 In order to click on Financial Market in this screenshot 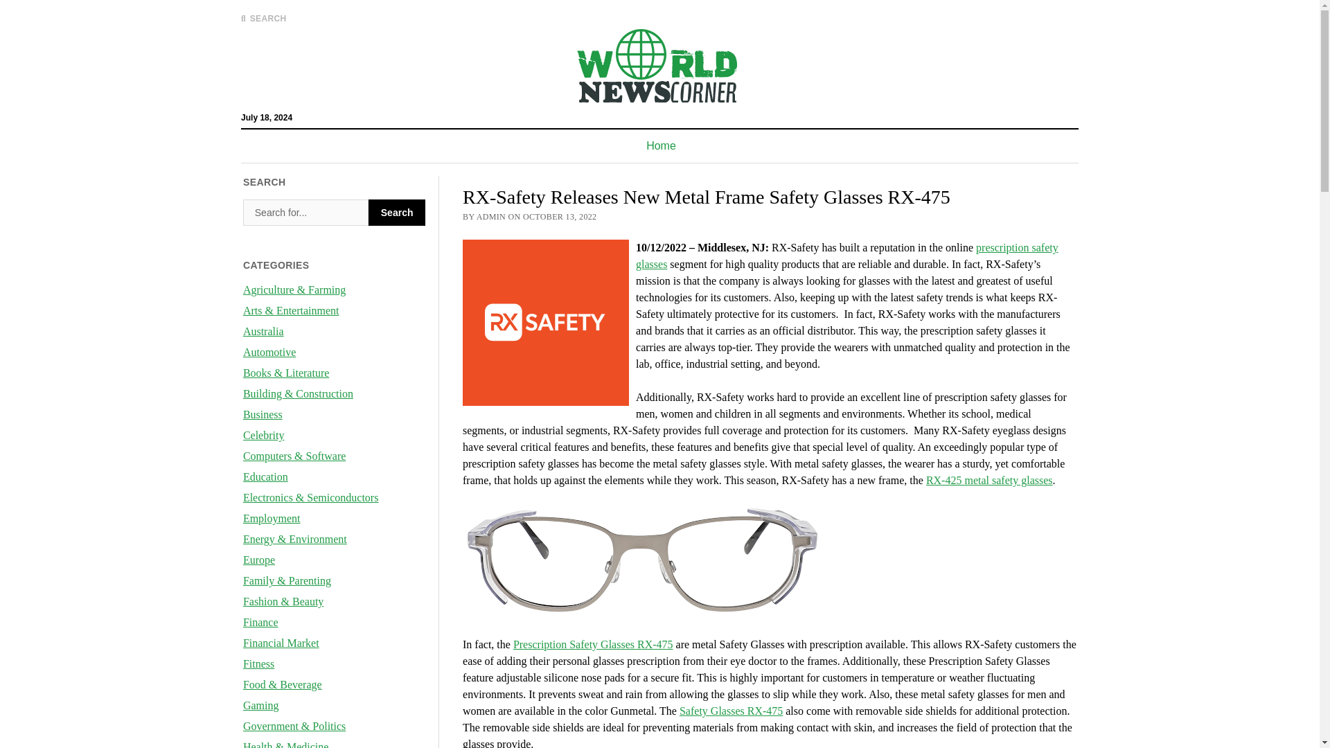, I will do `click(281, 643)`.